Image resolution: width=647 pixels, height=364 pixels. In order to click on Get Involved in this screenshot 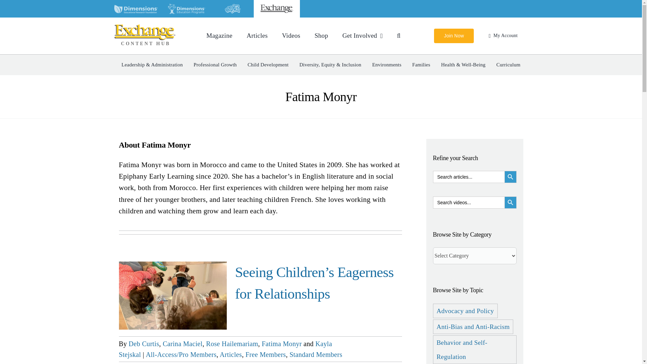, I will do `click(363, 36)`.